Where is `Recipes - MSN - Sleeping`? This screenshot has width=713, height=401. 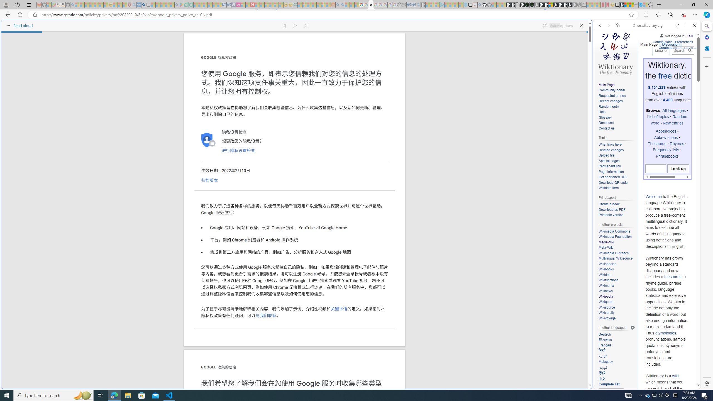
Recipes - MSN - Sleeping is located at coordinates (115, 5).